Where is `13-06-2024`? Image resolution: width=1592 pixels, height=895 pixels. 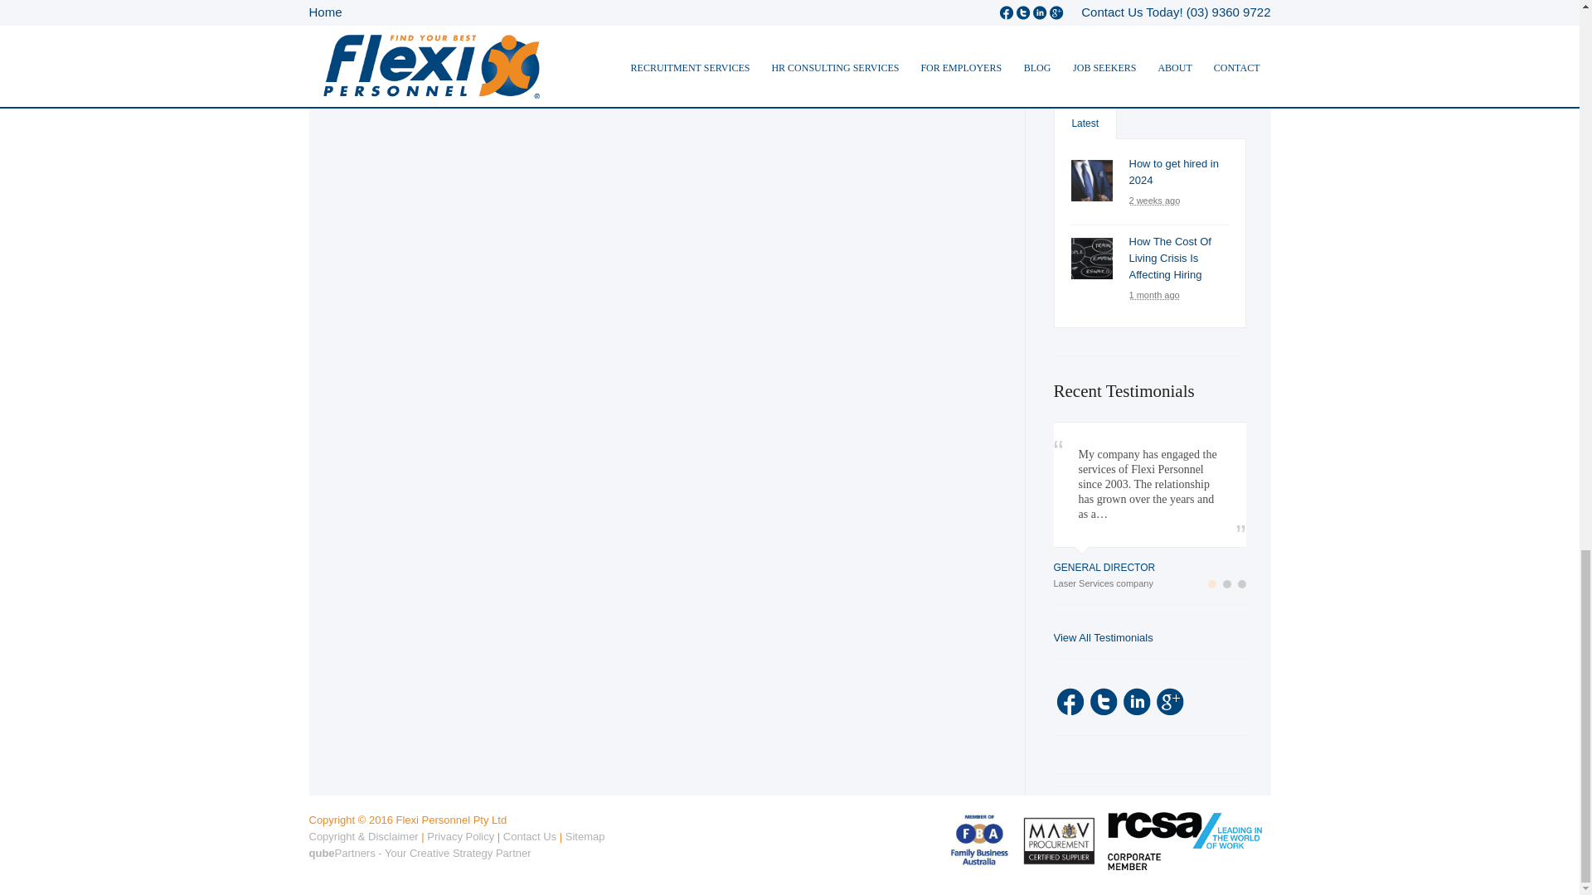 13-06-2024 is located at coordinates (1154, 295).